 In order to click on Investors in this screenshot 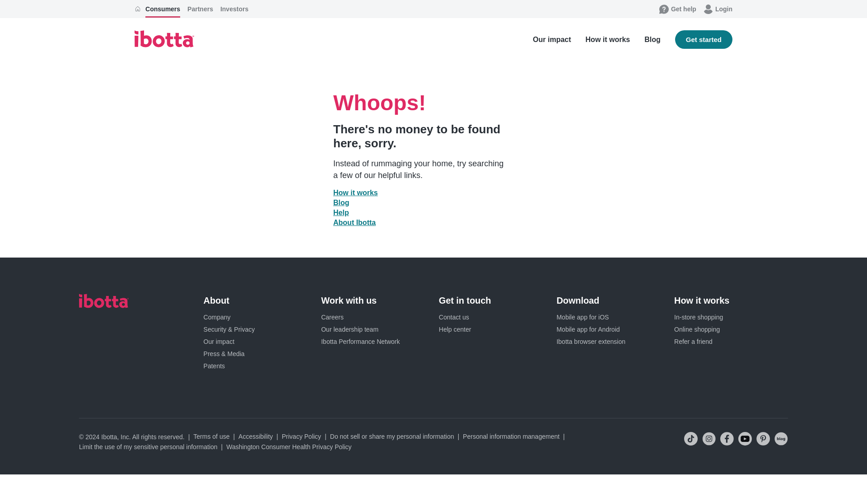, I will do `click(234, 9)`.